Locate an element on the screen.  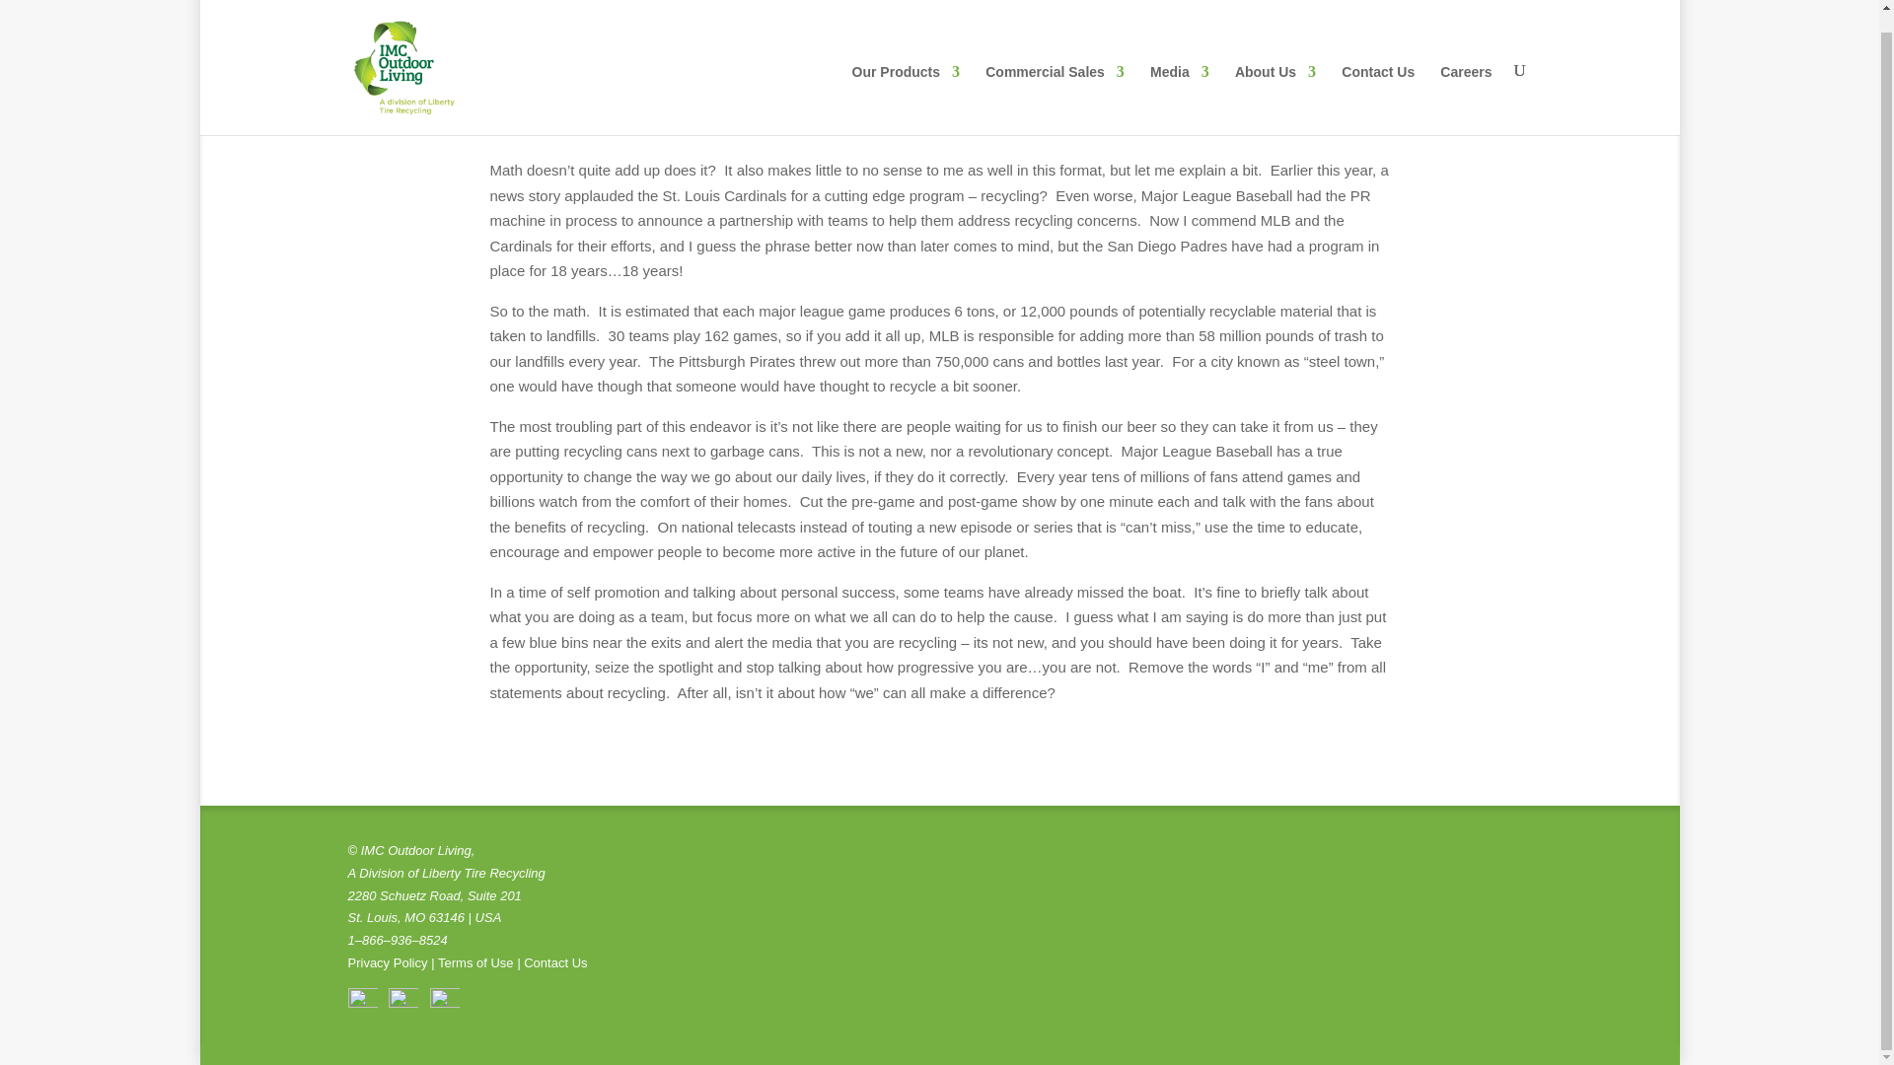
Contact Us is located at coordinates (555, 962).